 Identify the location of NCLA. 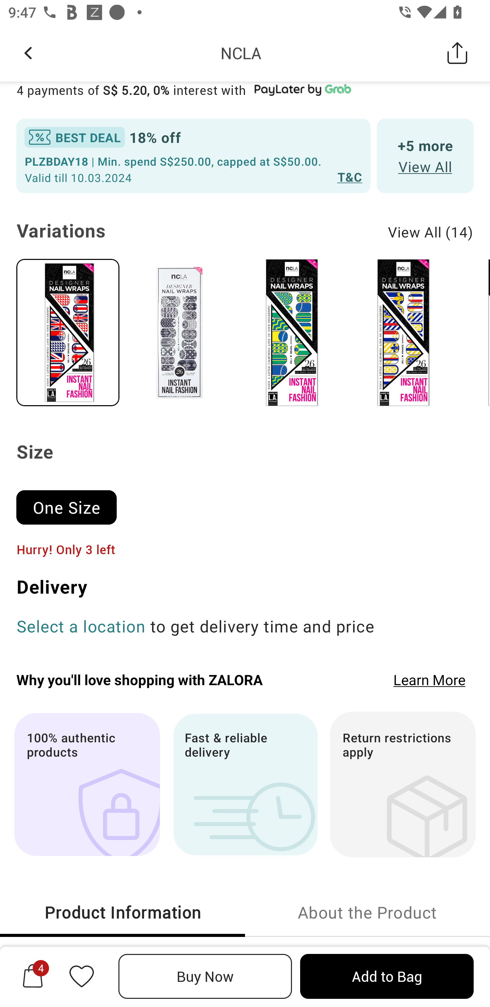
(241, 53).